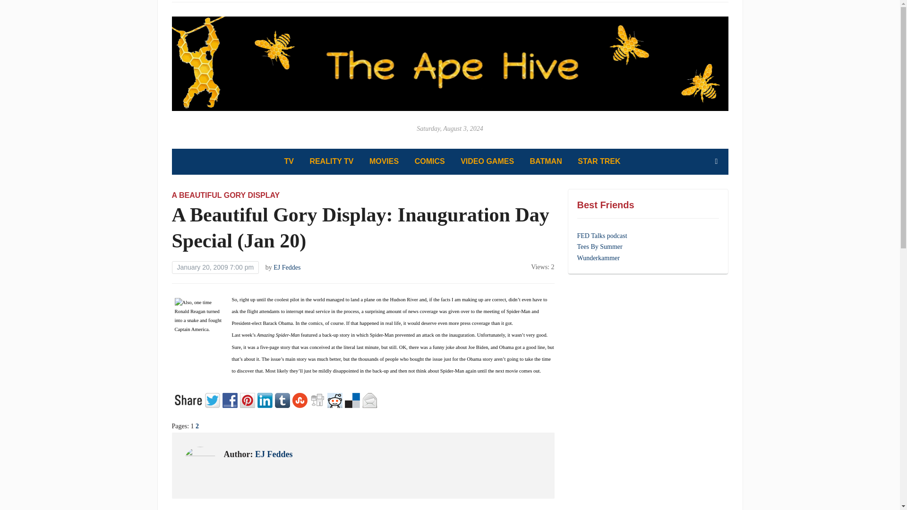  Describe the element at coordinates (335, 399) in the screenshot. I see `Reddit` at that location.